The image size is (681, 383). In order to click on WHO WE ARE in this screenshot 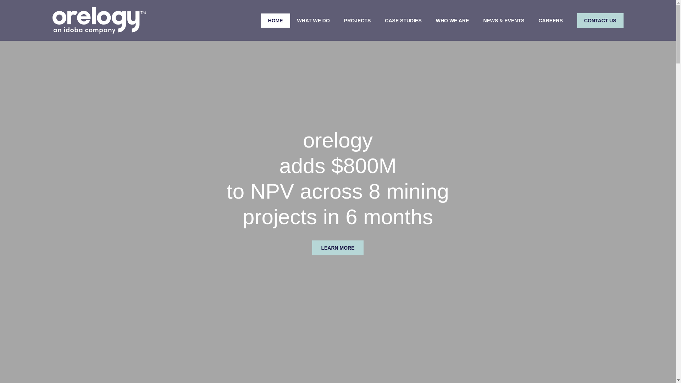, I will do `click(453, 20)`.